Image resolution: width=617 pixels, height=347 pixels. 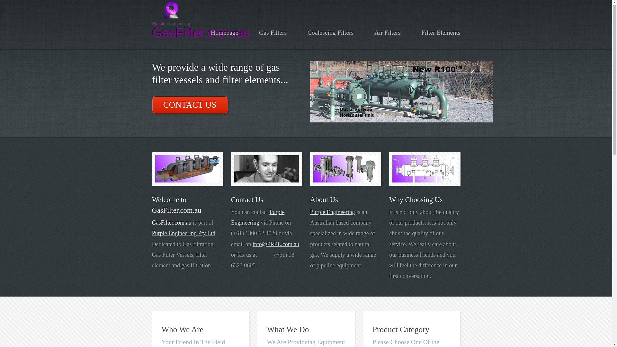 I want to click on Filter Elements, so click(x=441, y=33).